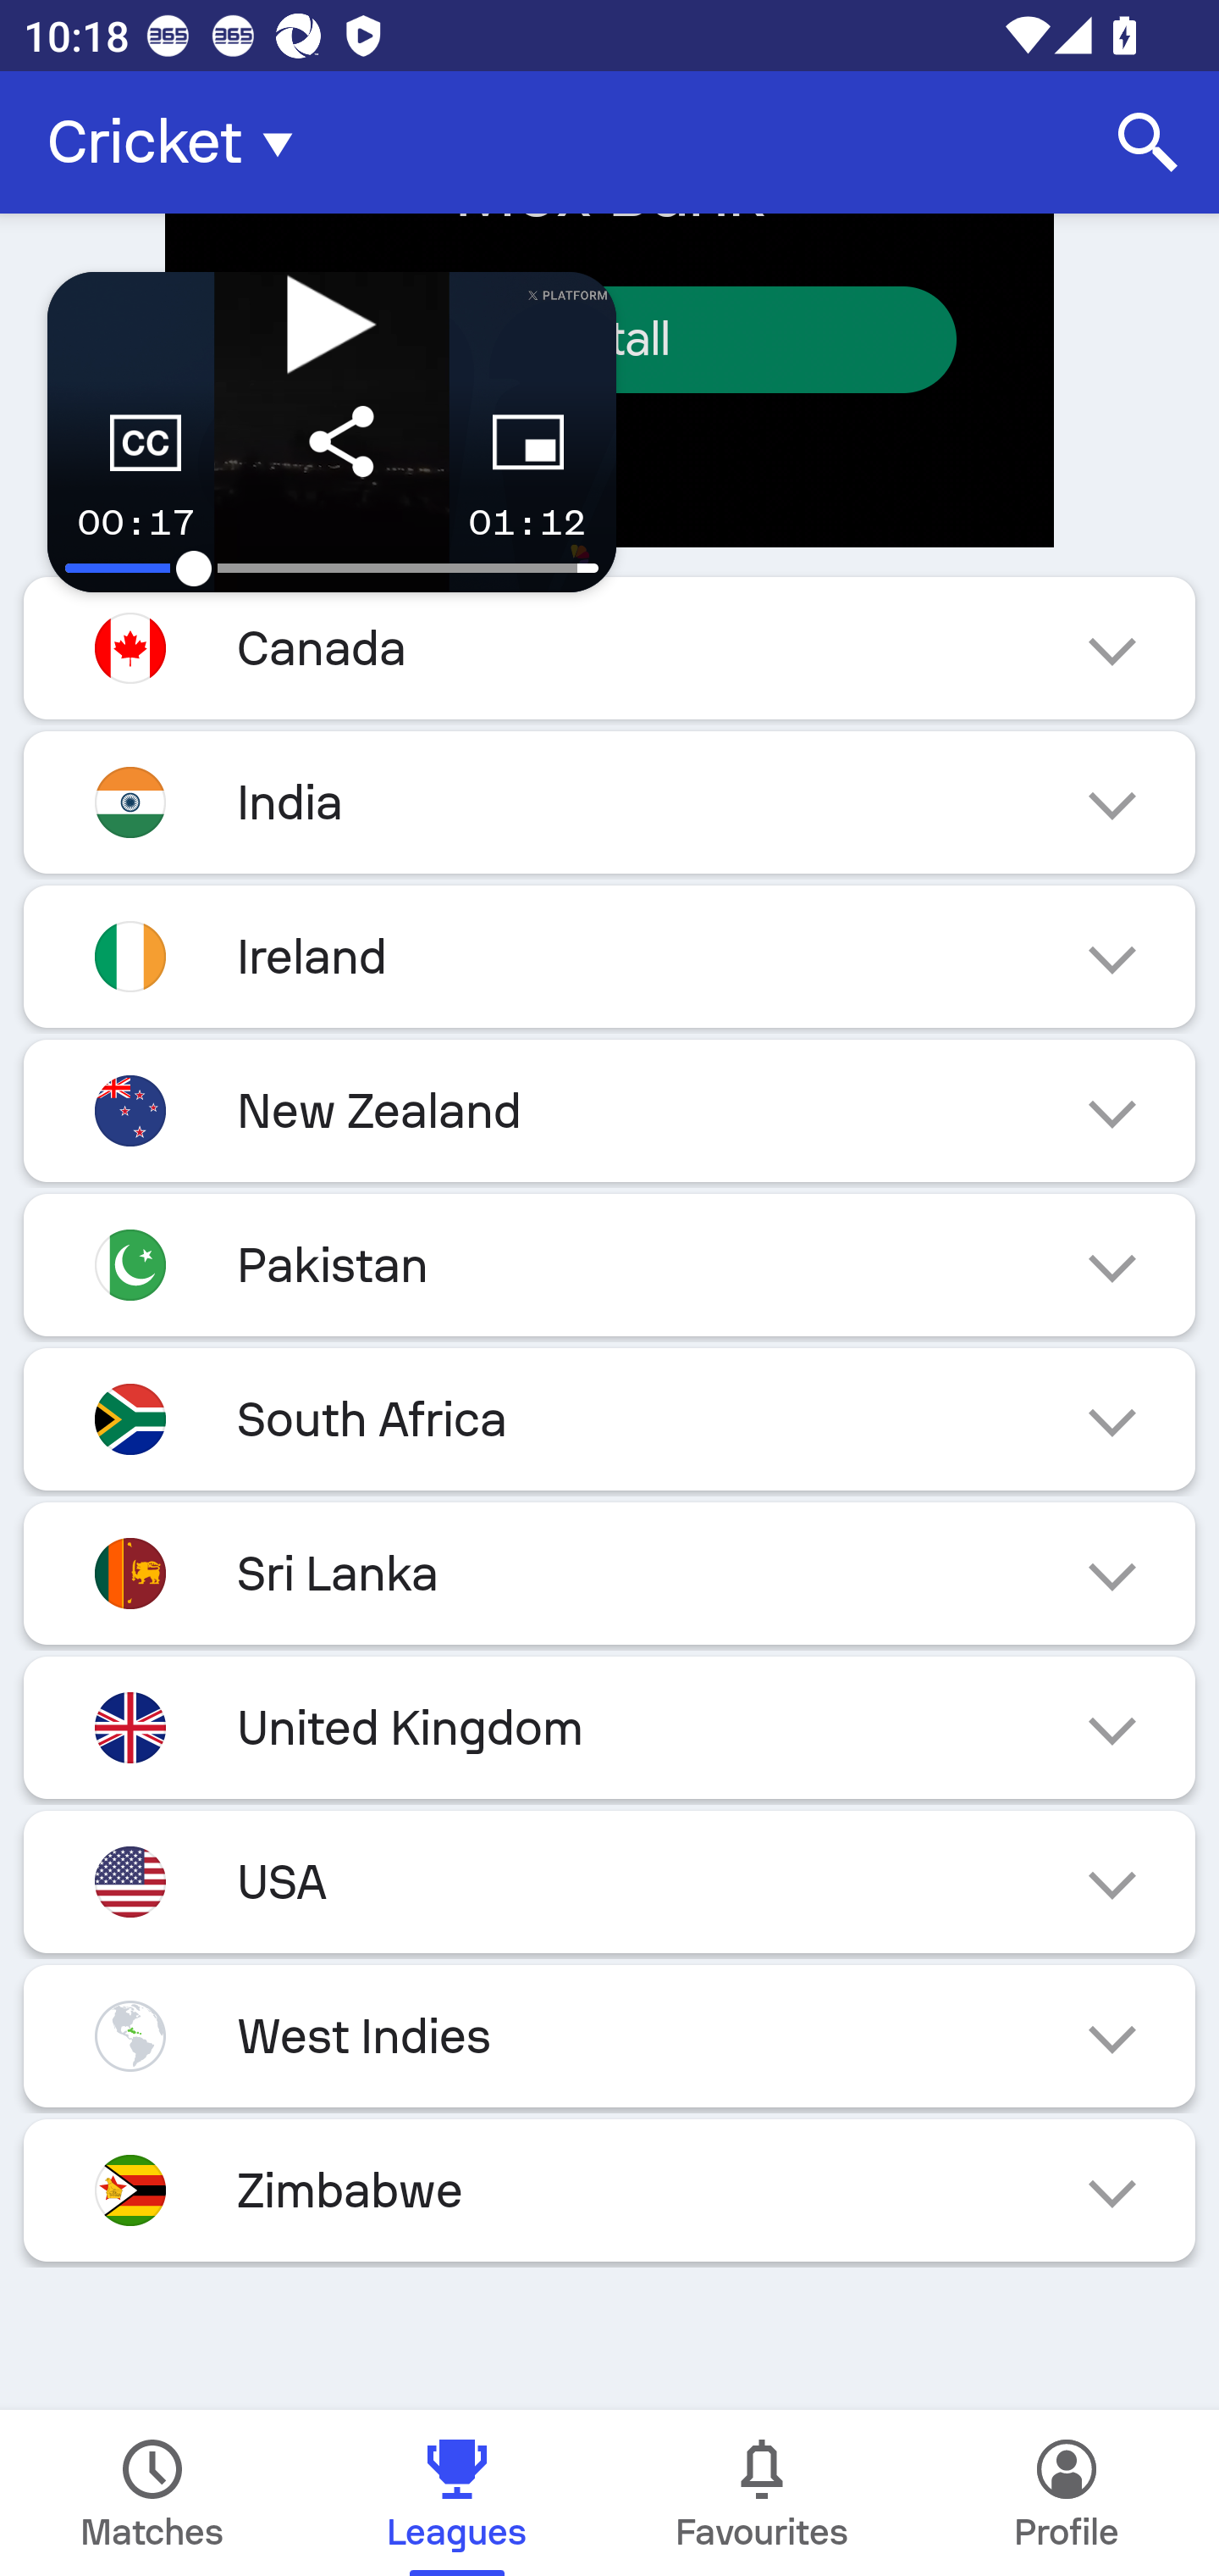 The image size is (1219, 2576). What do you see at coordinates (609, 2190) in the screenshot?
I see `Zimbabwe` at bounding box center [609, 2190].